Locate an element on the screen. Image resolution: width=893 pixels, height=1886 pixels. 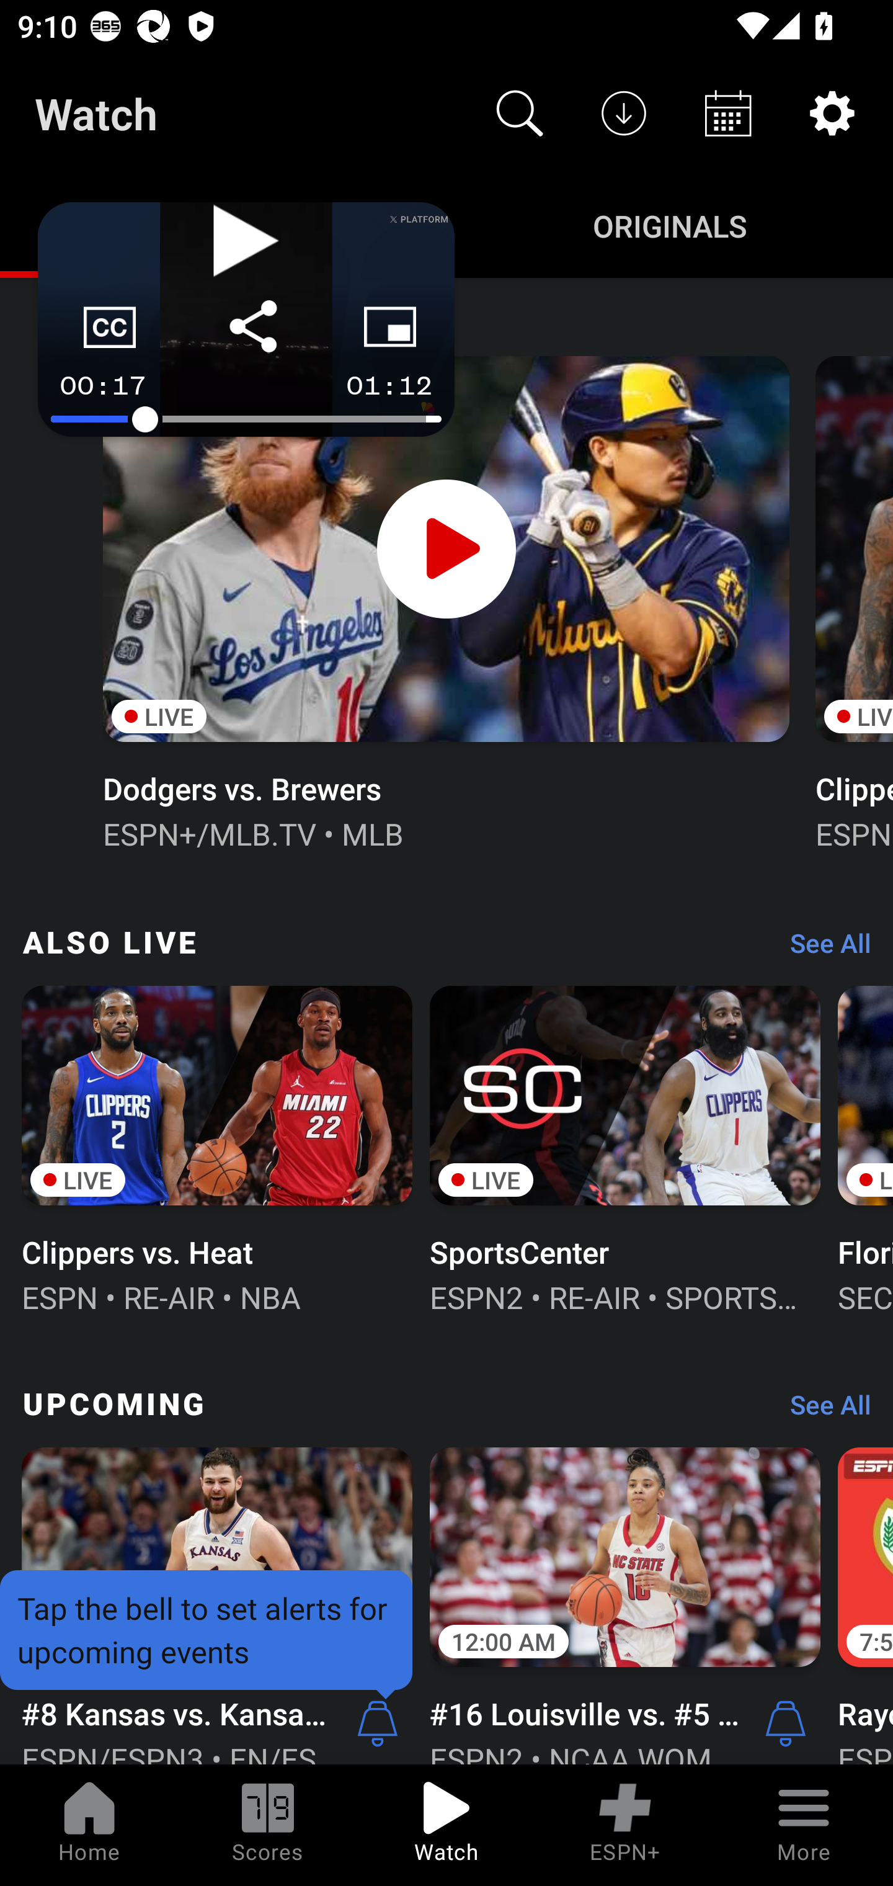
Schedule is located at coordinates (728, 113).